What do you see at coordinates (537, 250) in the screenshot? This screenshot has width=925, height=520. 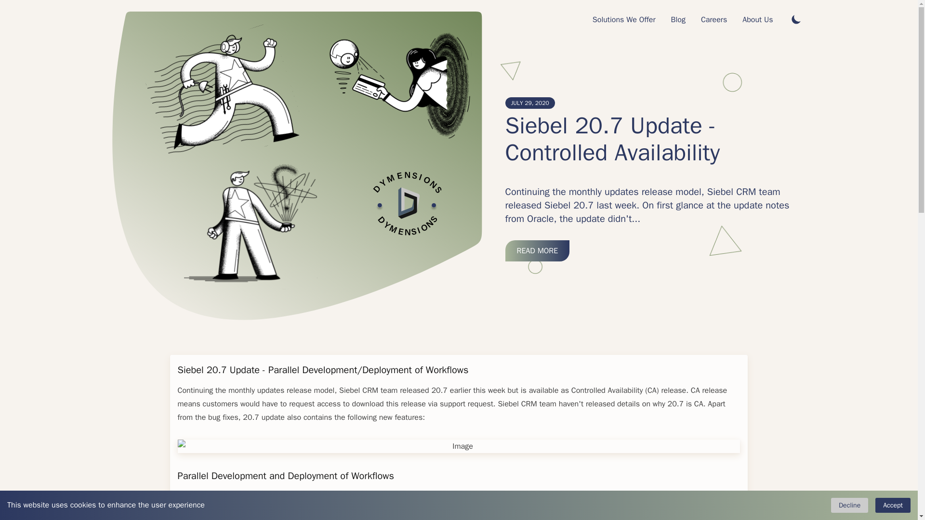 I see `READ MORE` at bounding box center [537, 250].